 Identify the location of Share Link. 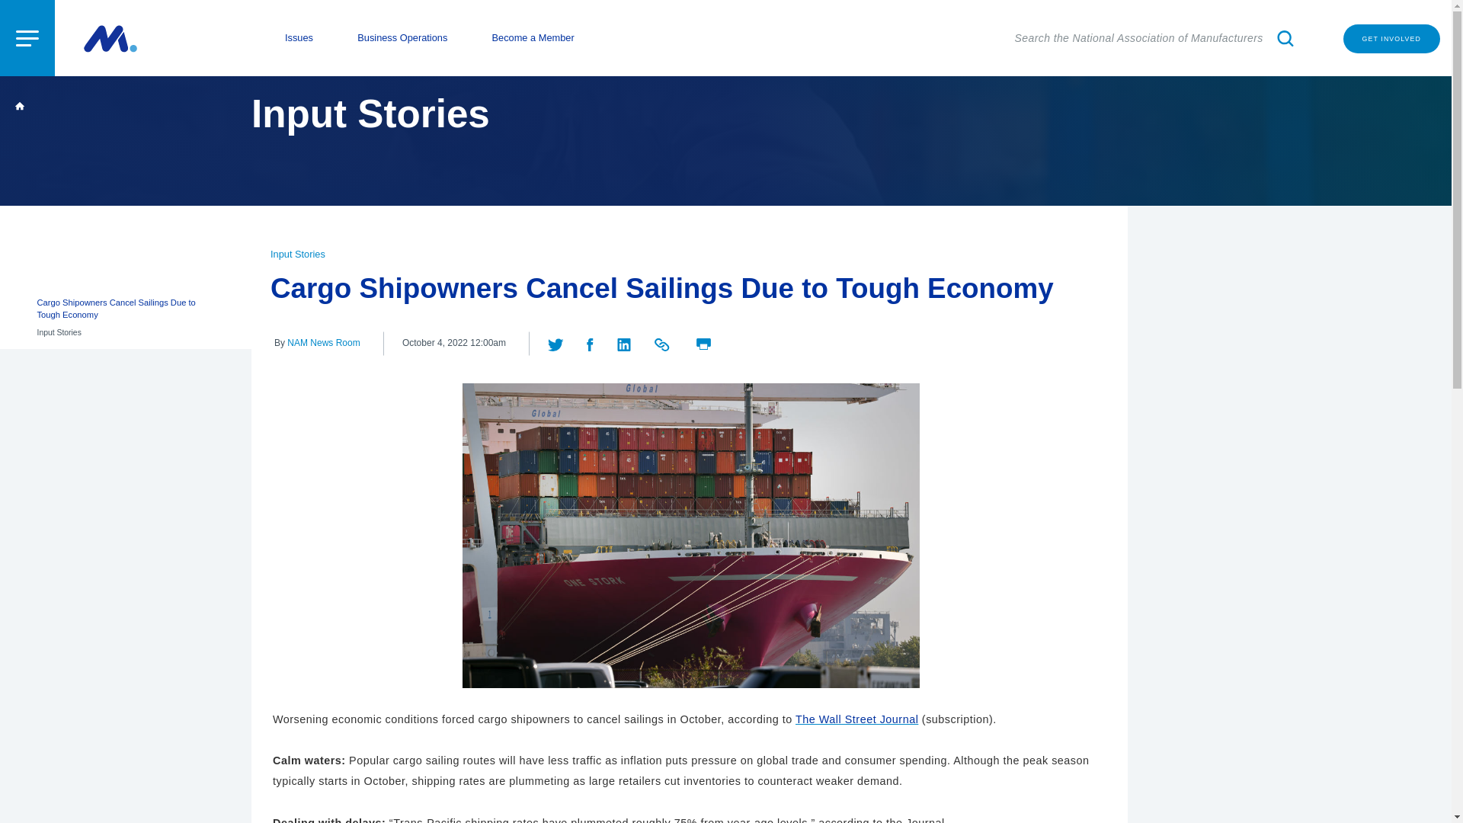
(663, 342).